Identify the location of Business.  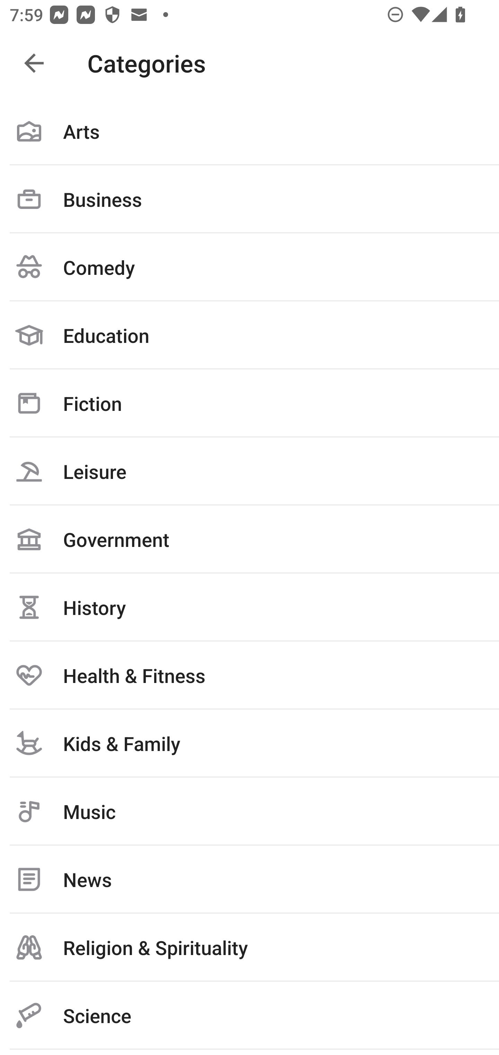
(249, 199).